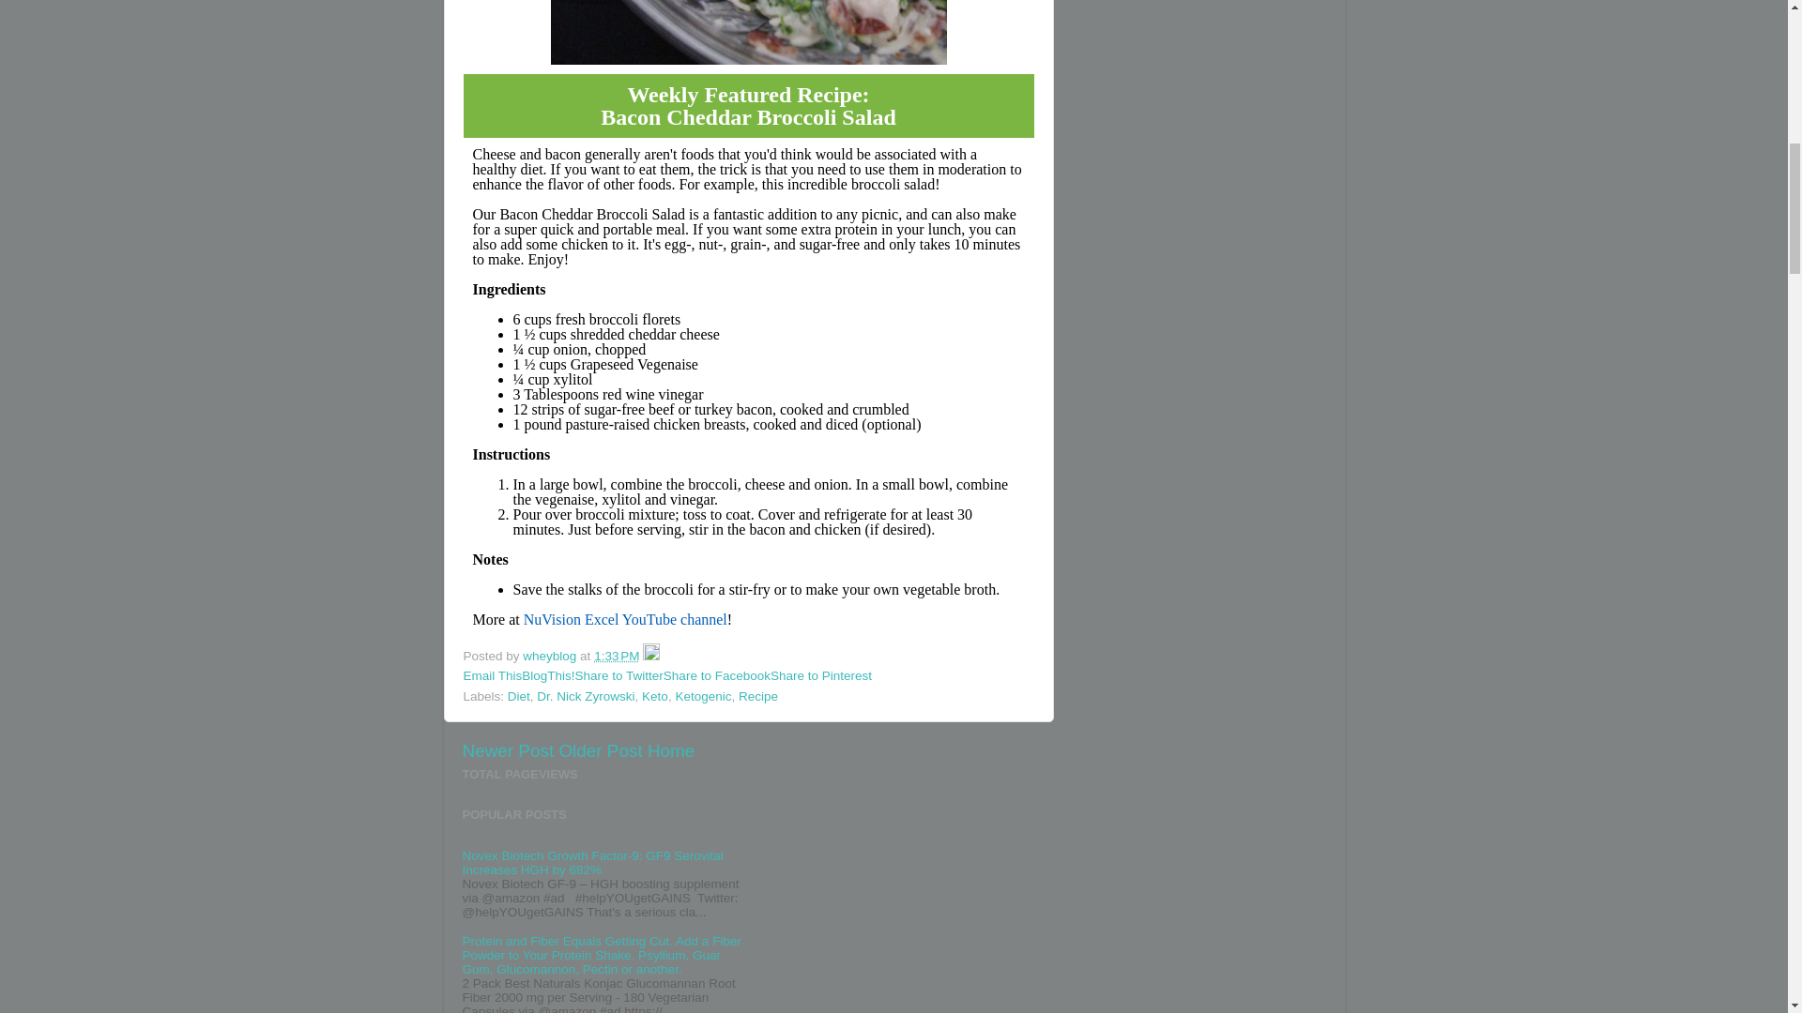 The height and width of the screenshot is (1013, 1802). I want to click on Newer Post, so click(507, 750).